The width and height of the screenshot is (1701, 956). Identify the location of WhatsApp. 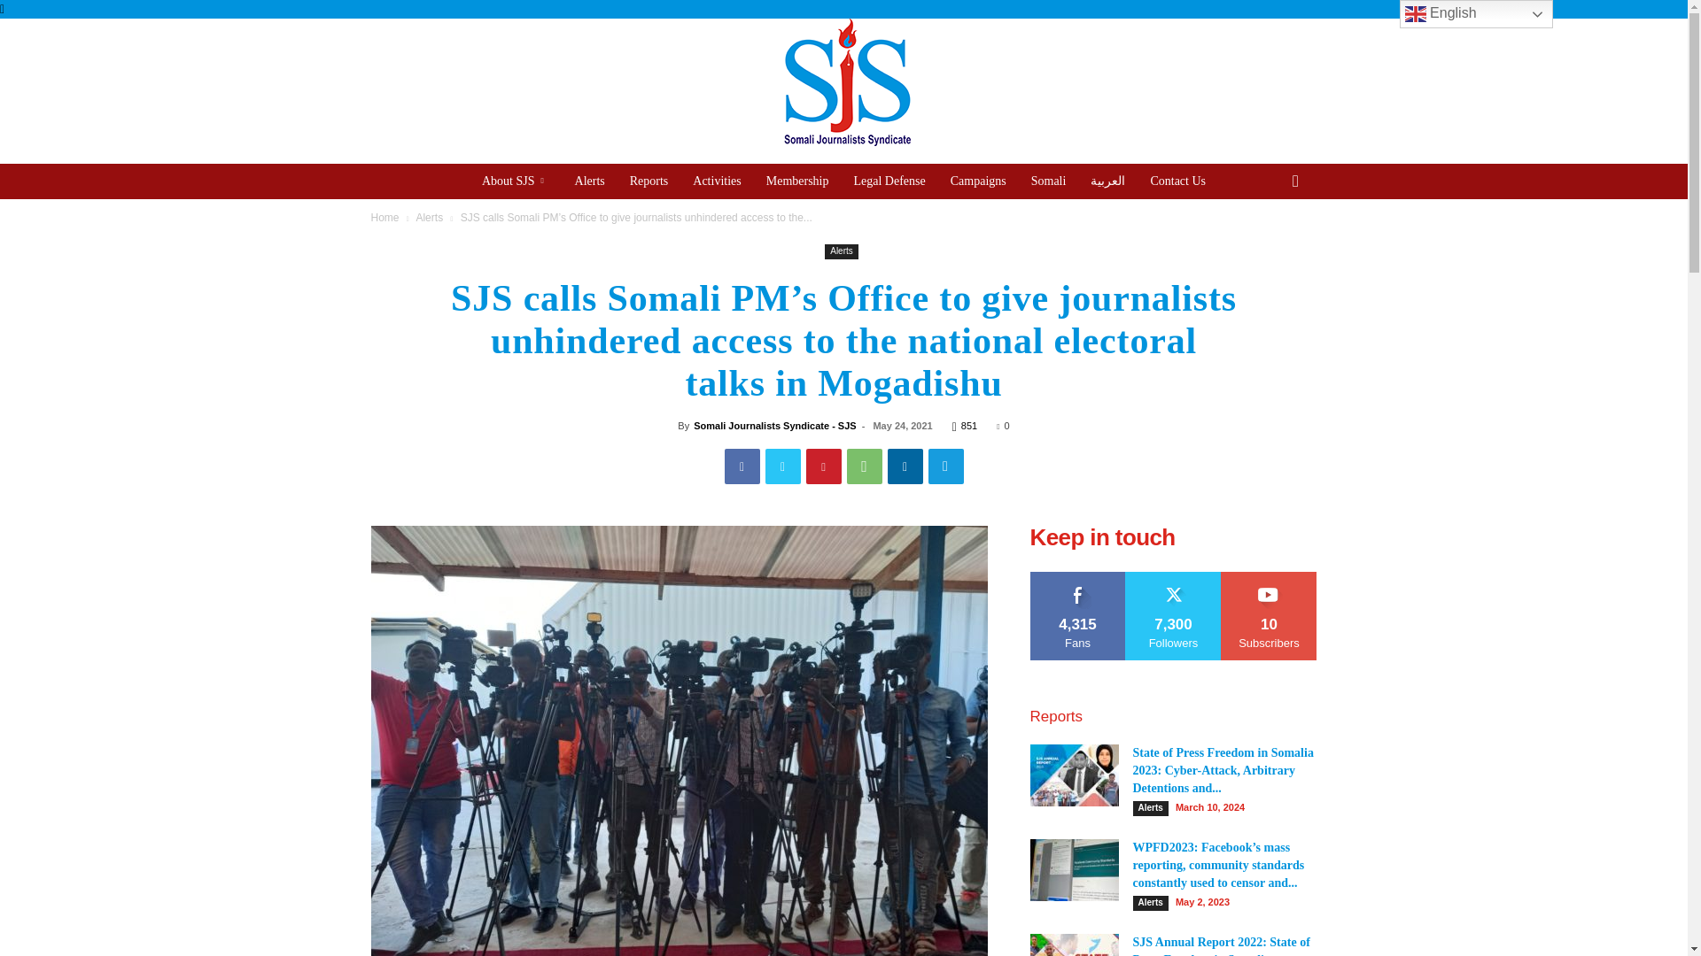
(865, 466).